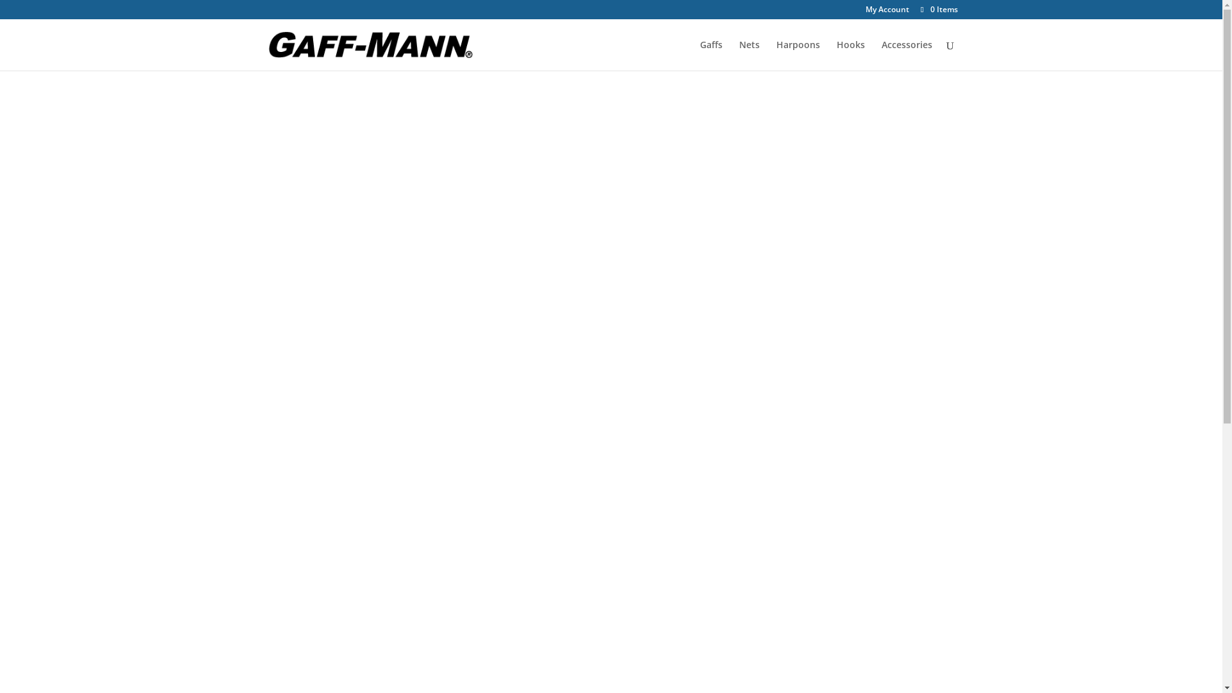 This screenshot has width=1232, height=693. I want to click on Harpoons, so click(798, 55).